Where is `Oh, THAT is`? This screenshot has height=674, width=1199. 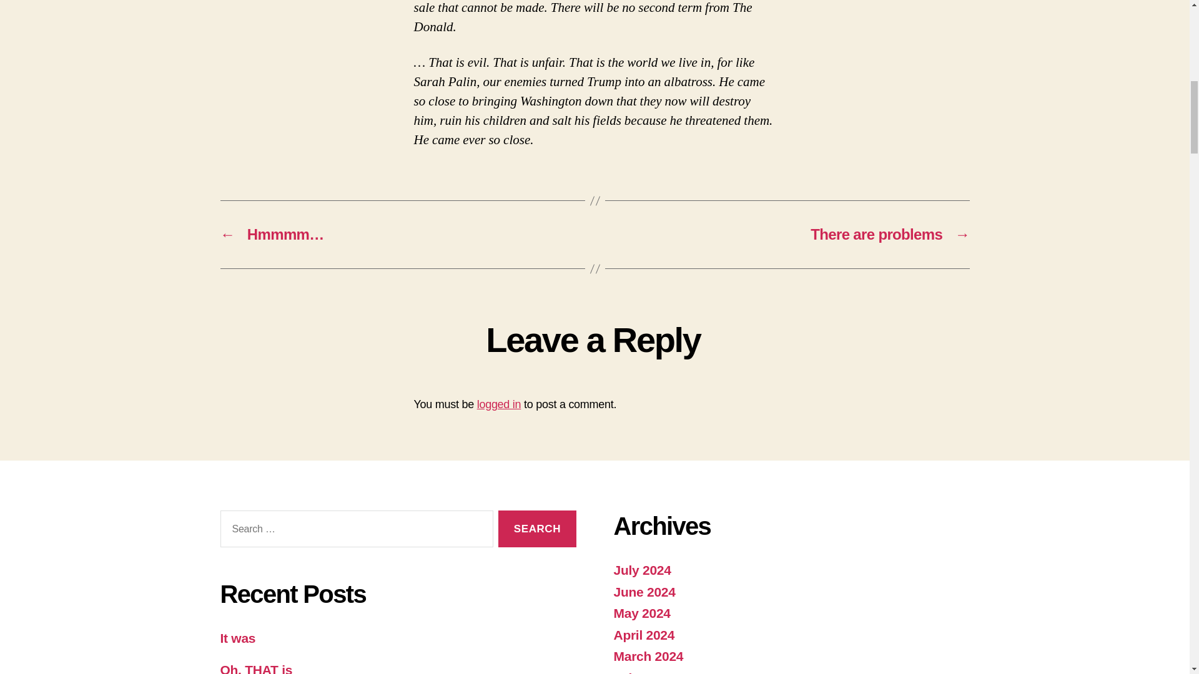 Oh, THAT is is located at coordinates (256, 668).